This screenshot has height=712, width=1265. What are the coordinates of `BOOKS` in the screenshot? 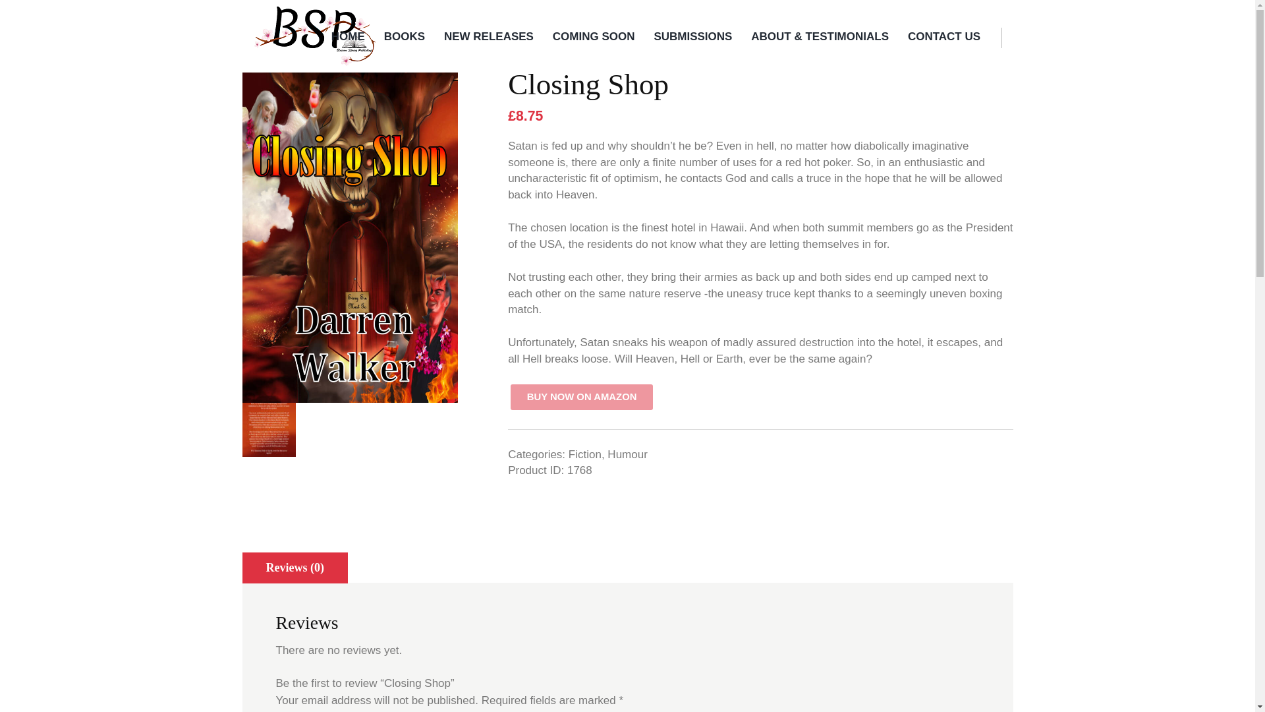 It's located at (405, 38).